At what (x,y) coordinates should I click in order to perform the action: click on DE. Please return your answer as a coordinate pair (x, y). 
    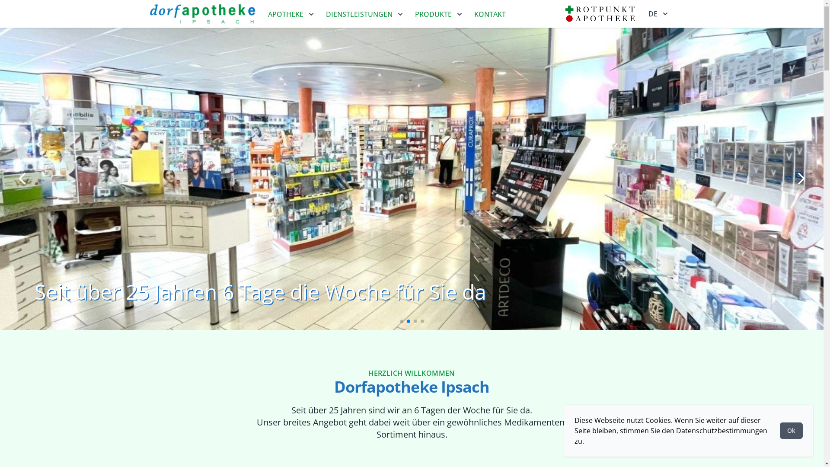
    Looking at the image, I should click on (658, 14).